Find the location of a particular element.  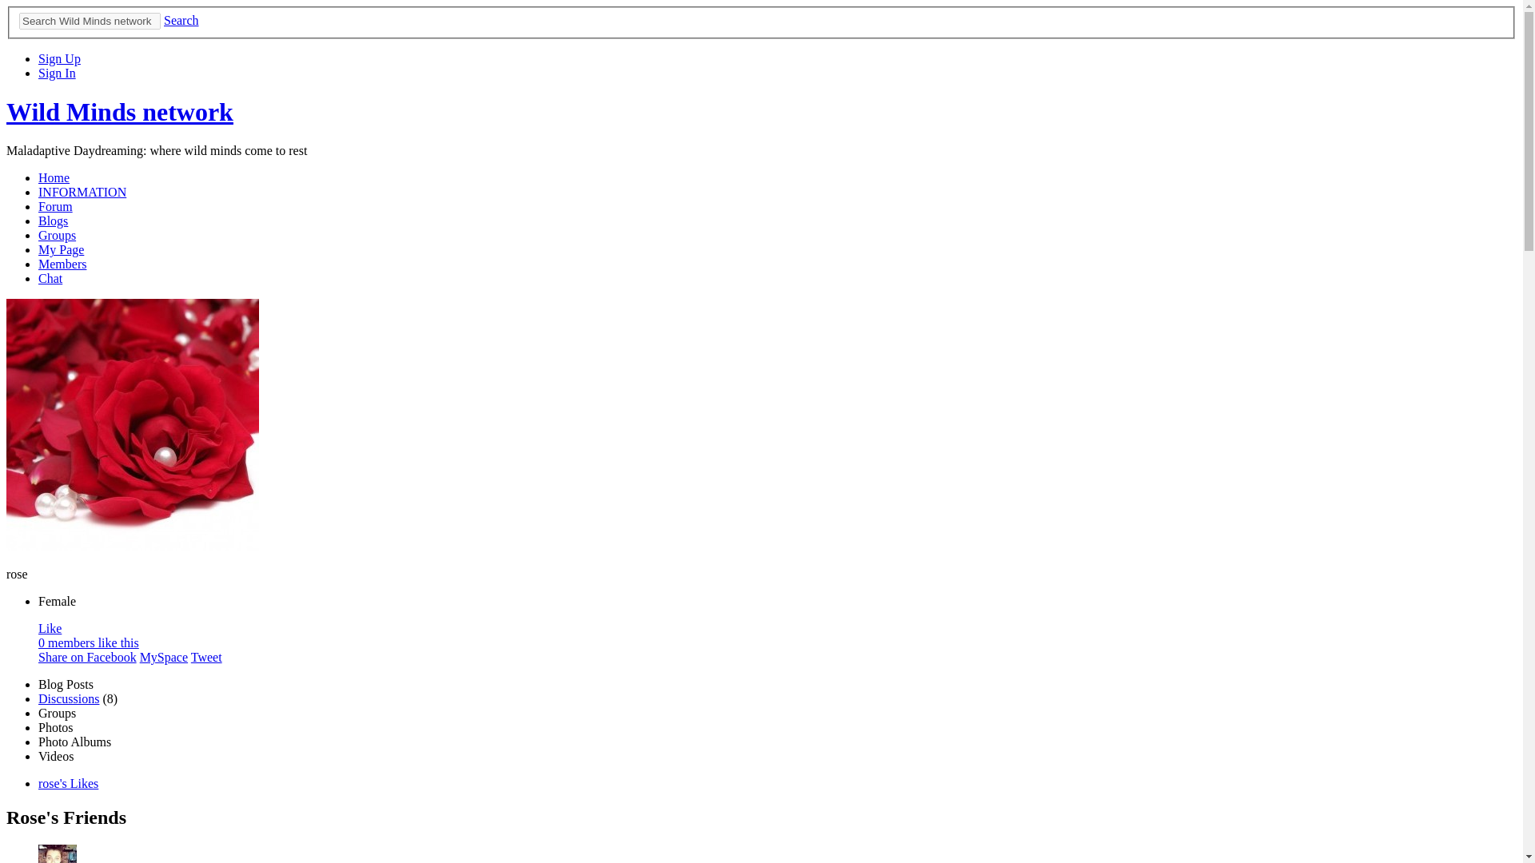

Forum is located at coordinates (55, 206).